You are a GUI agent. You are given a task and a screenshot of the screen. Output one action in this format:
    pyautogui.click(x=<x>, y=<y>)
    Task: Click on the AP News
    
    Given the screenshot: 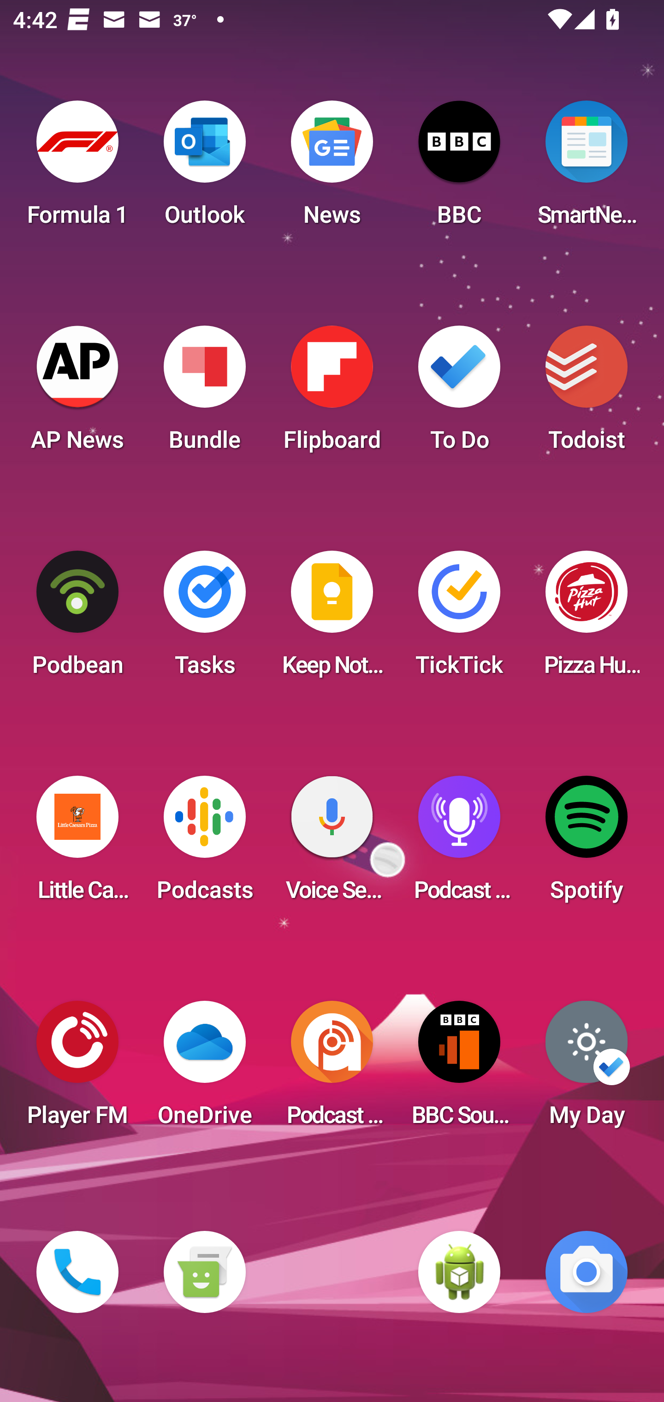 What is the action you would take?
    pyautogui.click(x=77, y=394)
    